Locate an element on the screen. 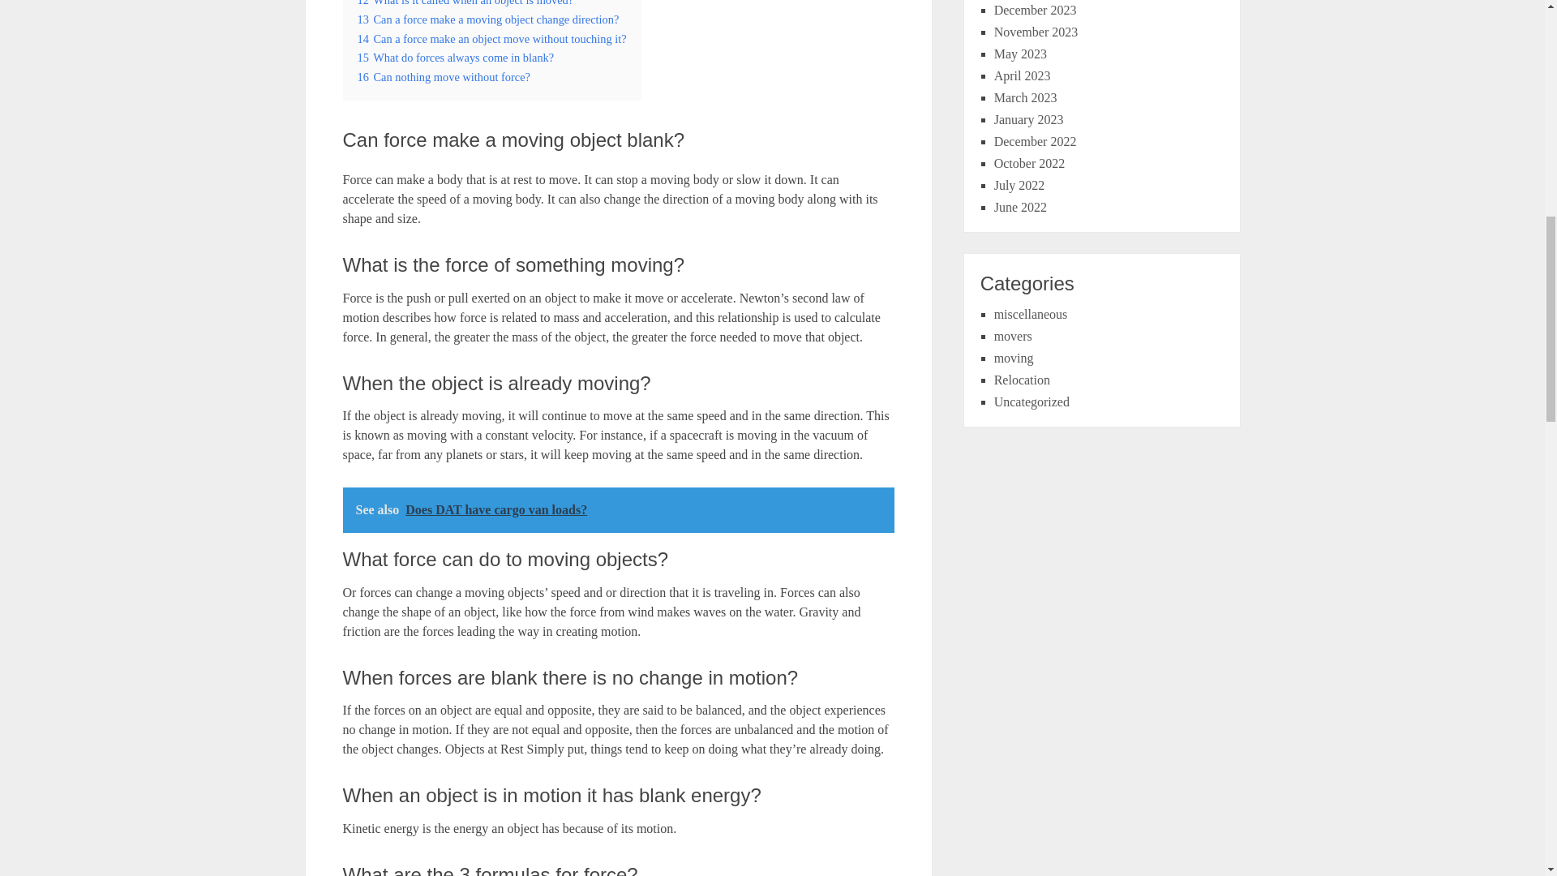 The image size is (1557, 876). 16 Can nothing move without force? is located at coordinates (443, 76).